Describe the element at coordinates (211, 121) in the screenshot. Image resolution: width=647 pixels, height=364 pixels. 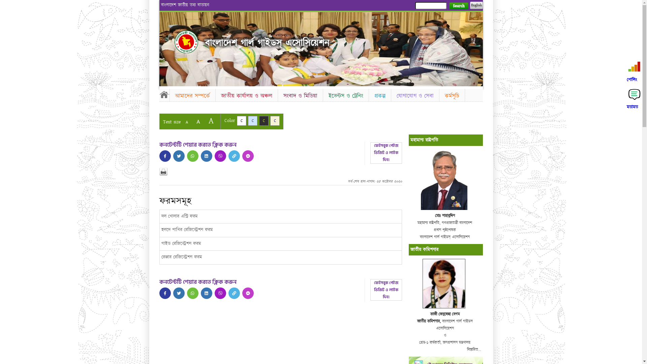
I see `A` at that location.